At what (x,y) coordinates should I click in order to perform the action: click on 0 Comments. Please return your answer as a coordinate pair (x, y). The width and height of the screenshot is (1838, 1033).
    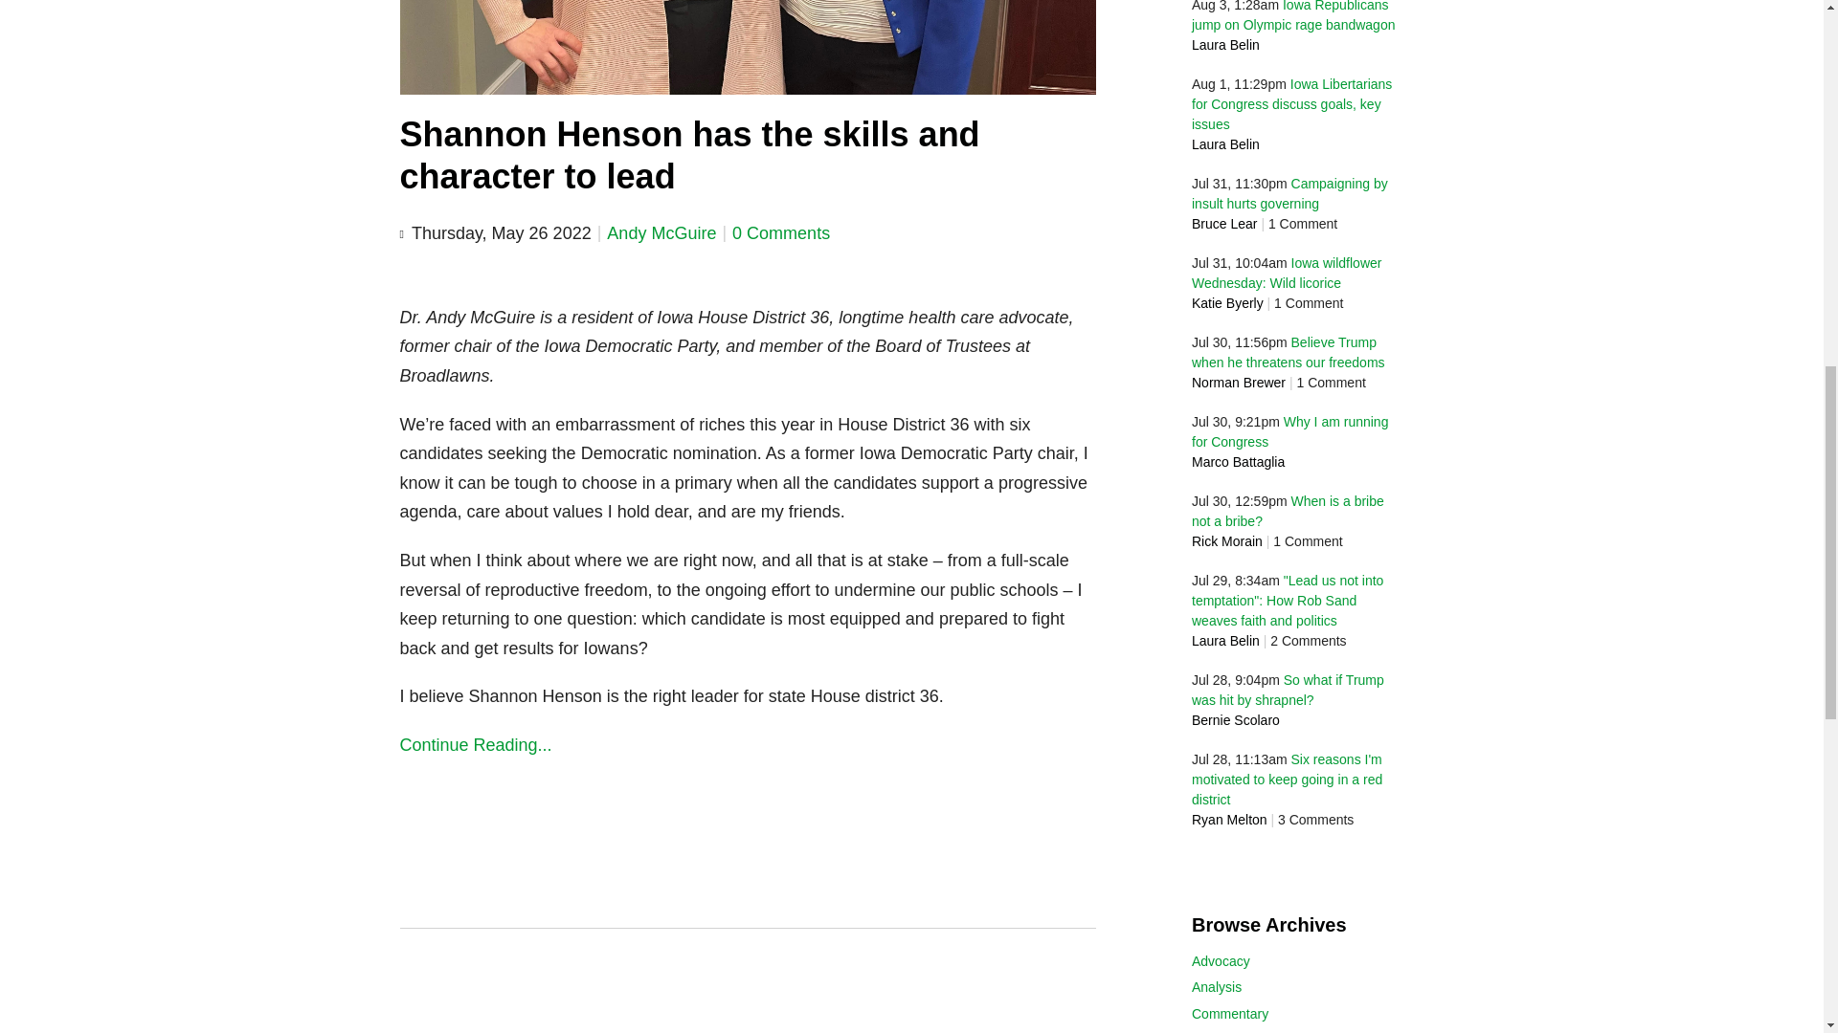
    Looking at the image, I should click on (781, 233).